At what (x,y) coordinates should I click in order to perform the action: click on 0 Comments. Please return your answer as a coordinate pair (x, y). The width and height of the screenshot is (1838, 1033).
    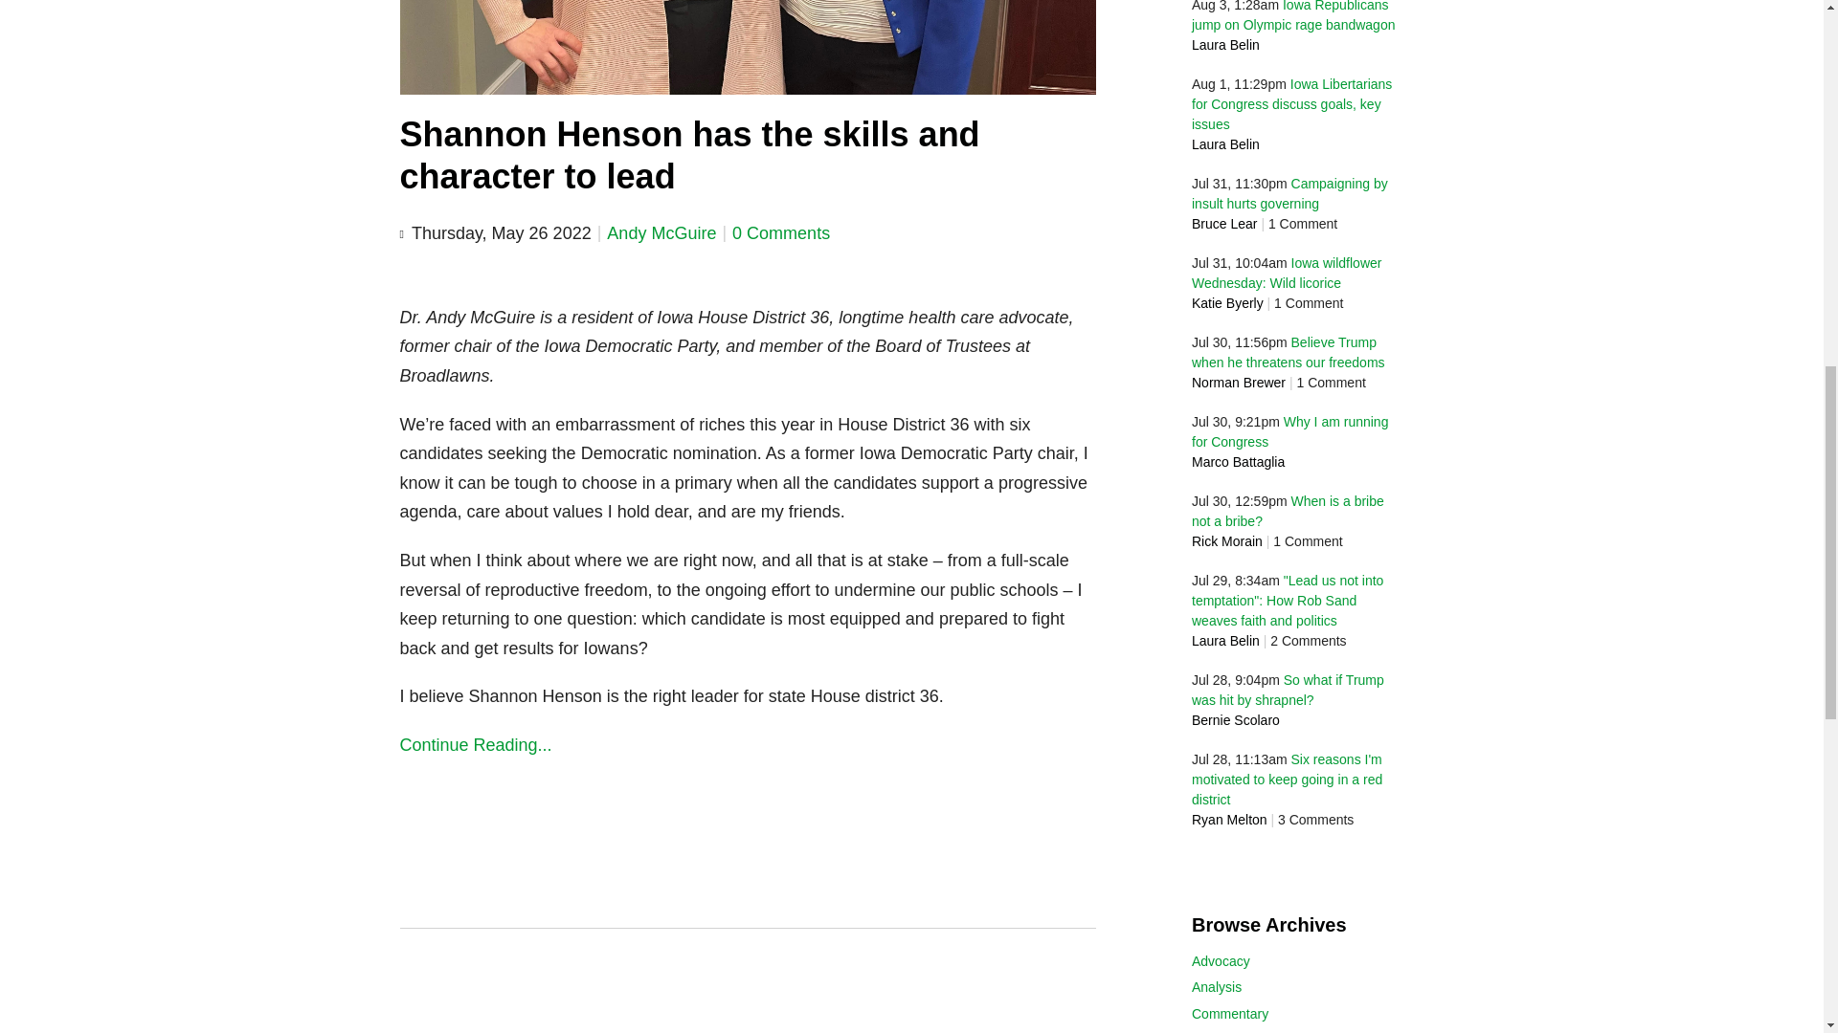
    Looking at the image, I should click on (781, 233).